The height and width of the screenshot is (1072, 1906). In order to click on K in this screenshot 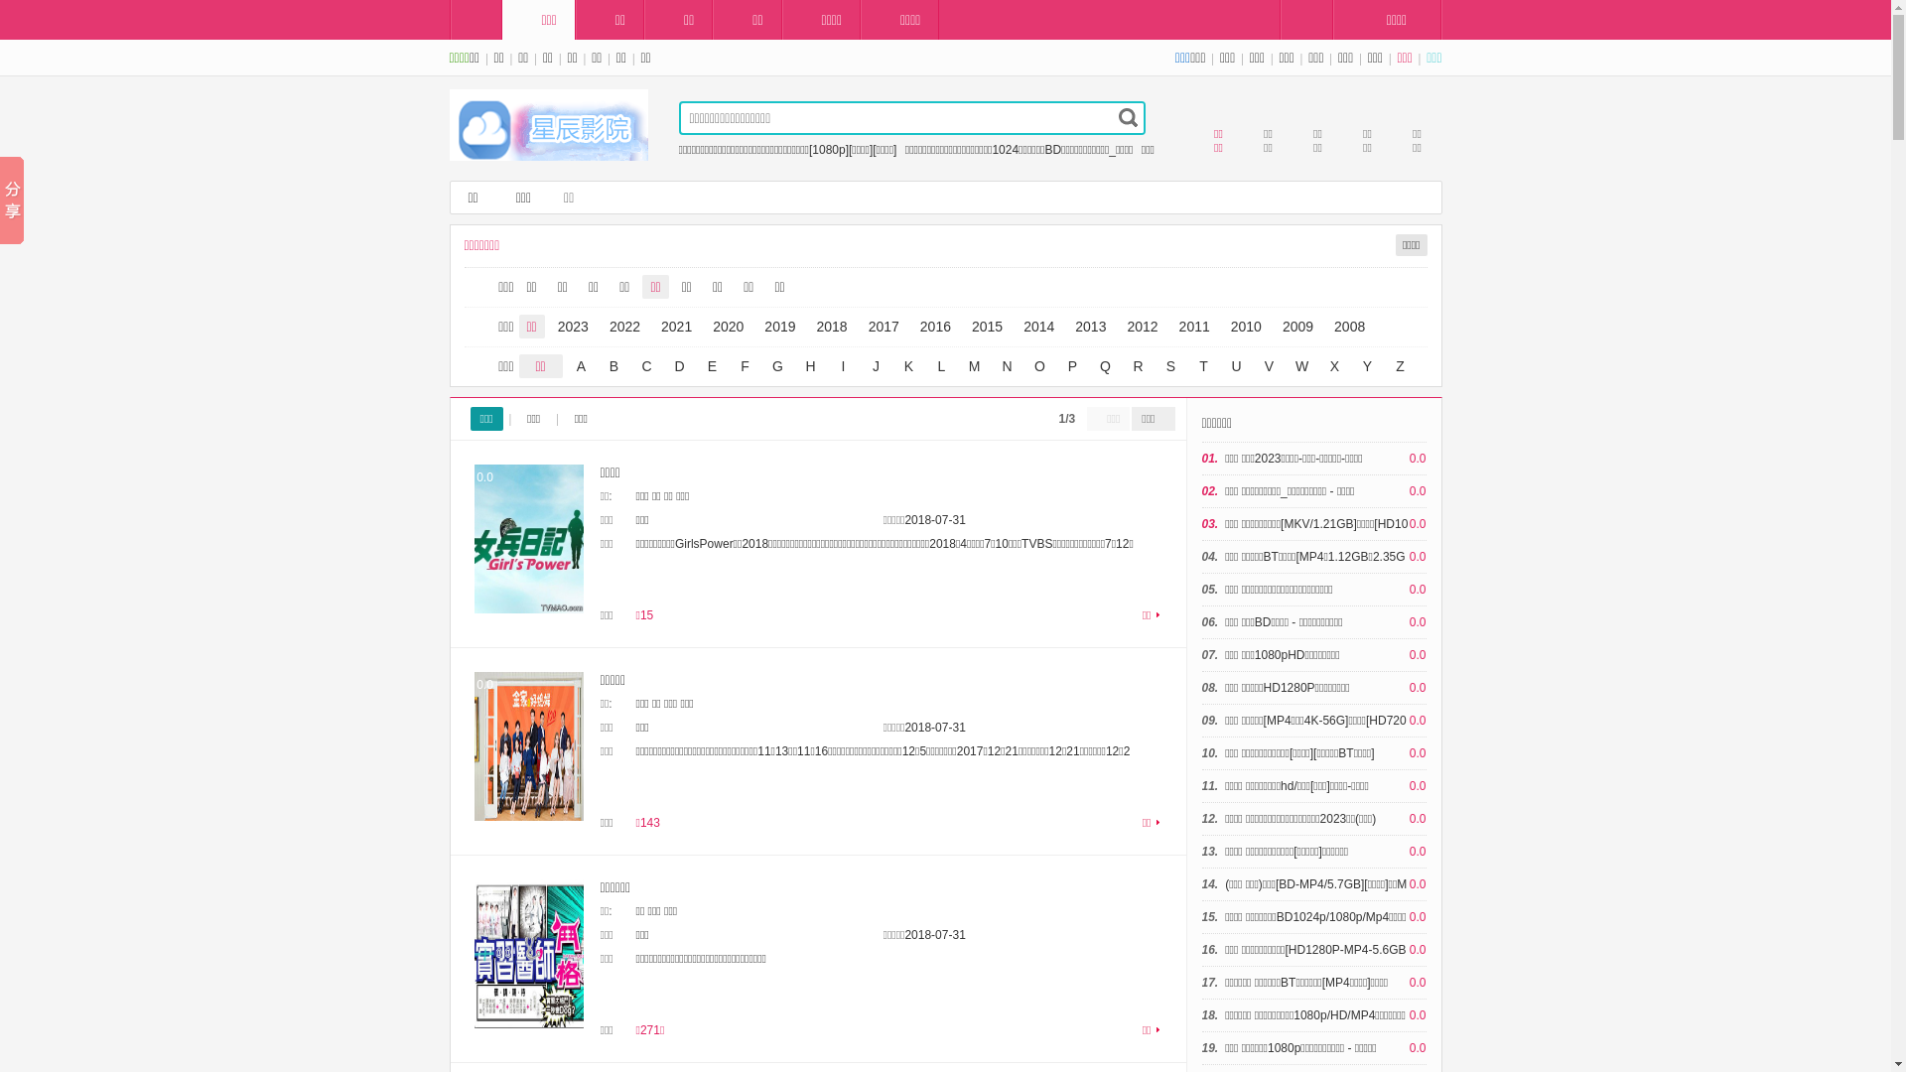, I will do `click(909, 366)`.